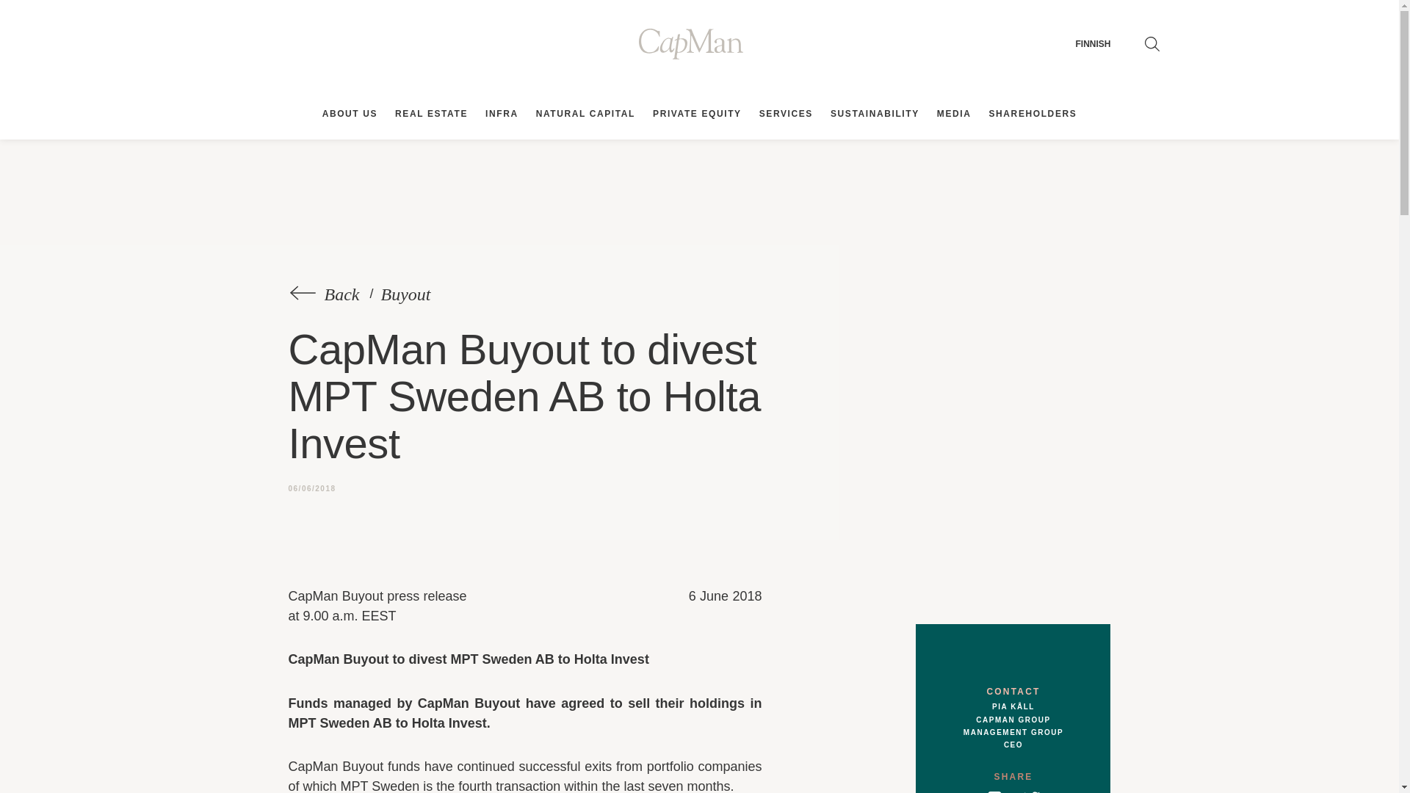 This screenshot has width=1410, height=793. What do you see at coordinates (350, 113) in the screenshot?
I see `ABOUT US` at bounding box center [350, 113].